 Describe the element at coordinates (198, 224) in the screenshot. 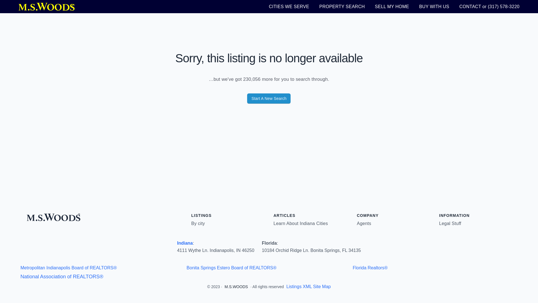

I see `By city` at that location.